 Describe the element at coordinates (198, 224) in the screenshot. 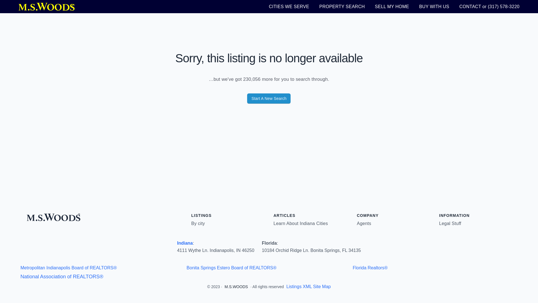

I see `By city` at that location.